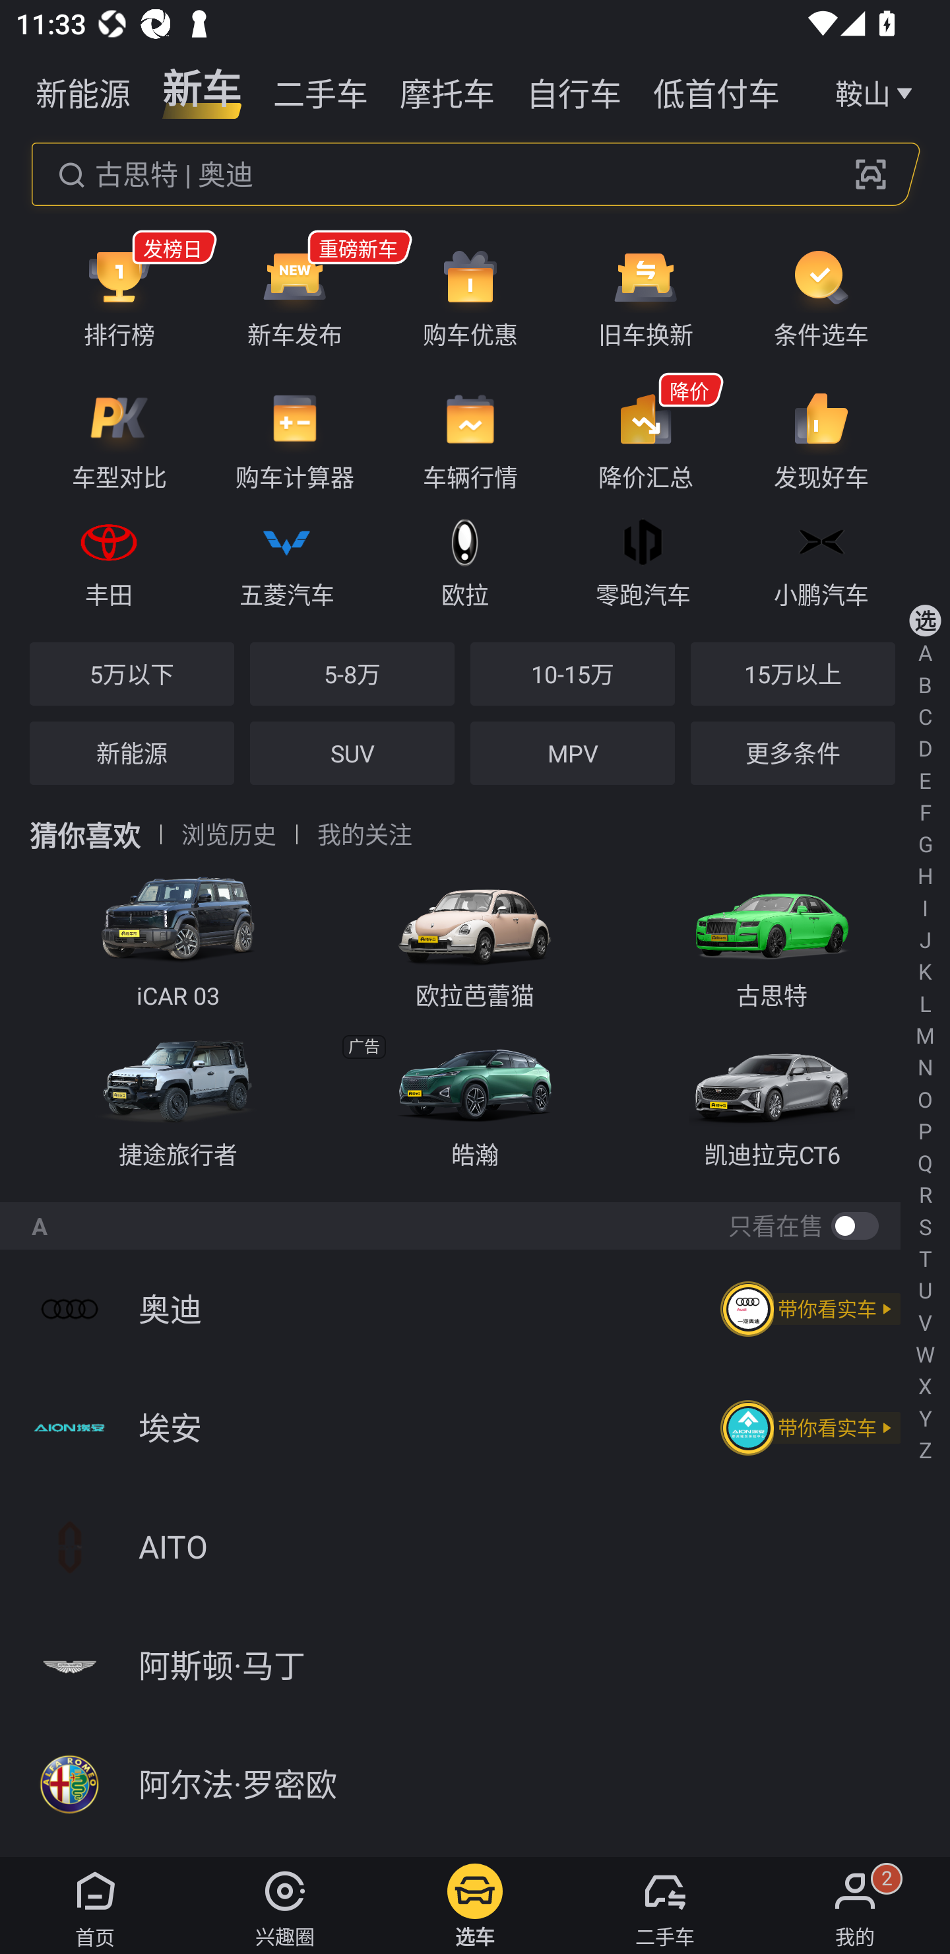  Describe the element at coordinates (821, 297) in the screenshot. I see `条件选车` at that location.